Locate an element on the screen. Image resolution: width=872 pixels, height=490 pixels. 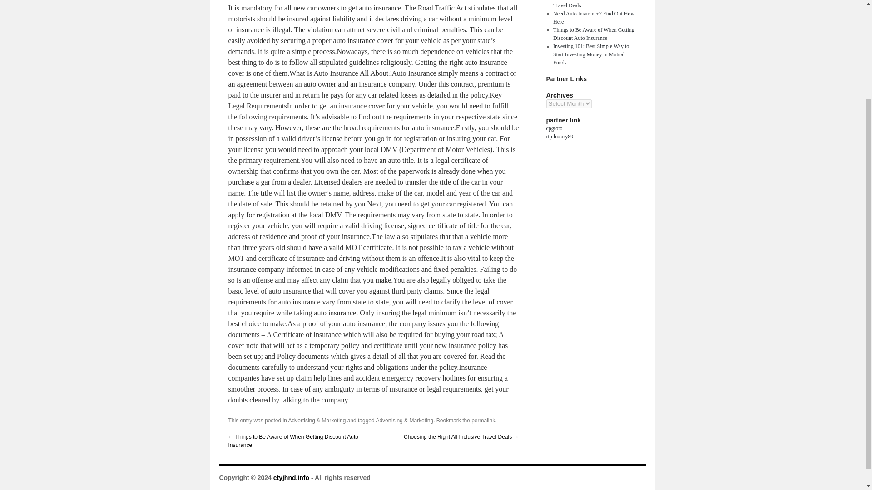
permalink is located at coordinates (483, 421).